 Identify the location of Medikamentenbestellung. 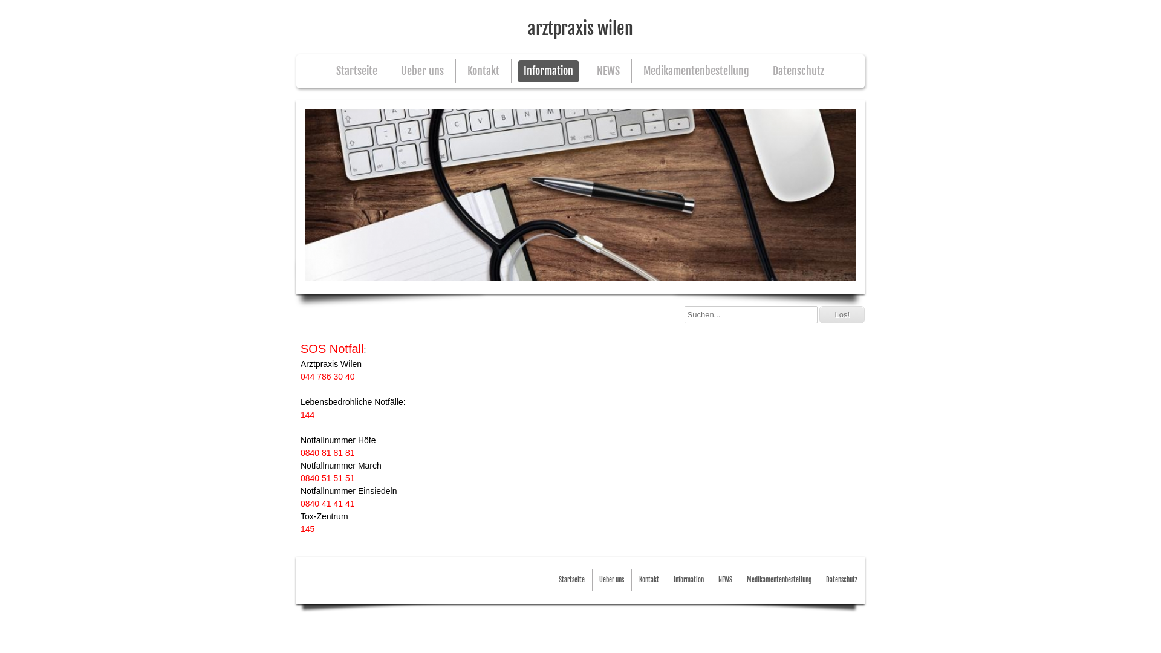
(697, 71).